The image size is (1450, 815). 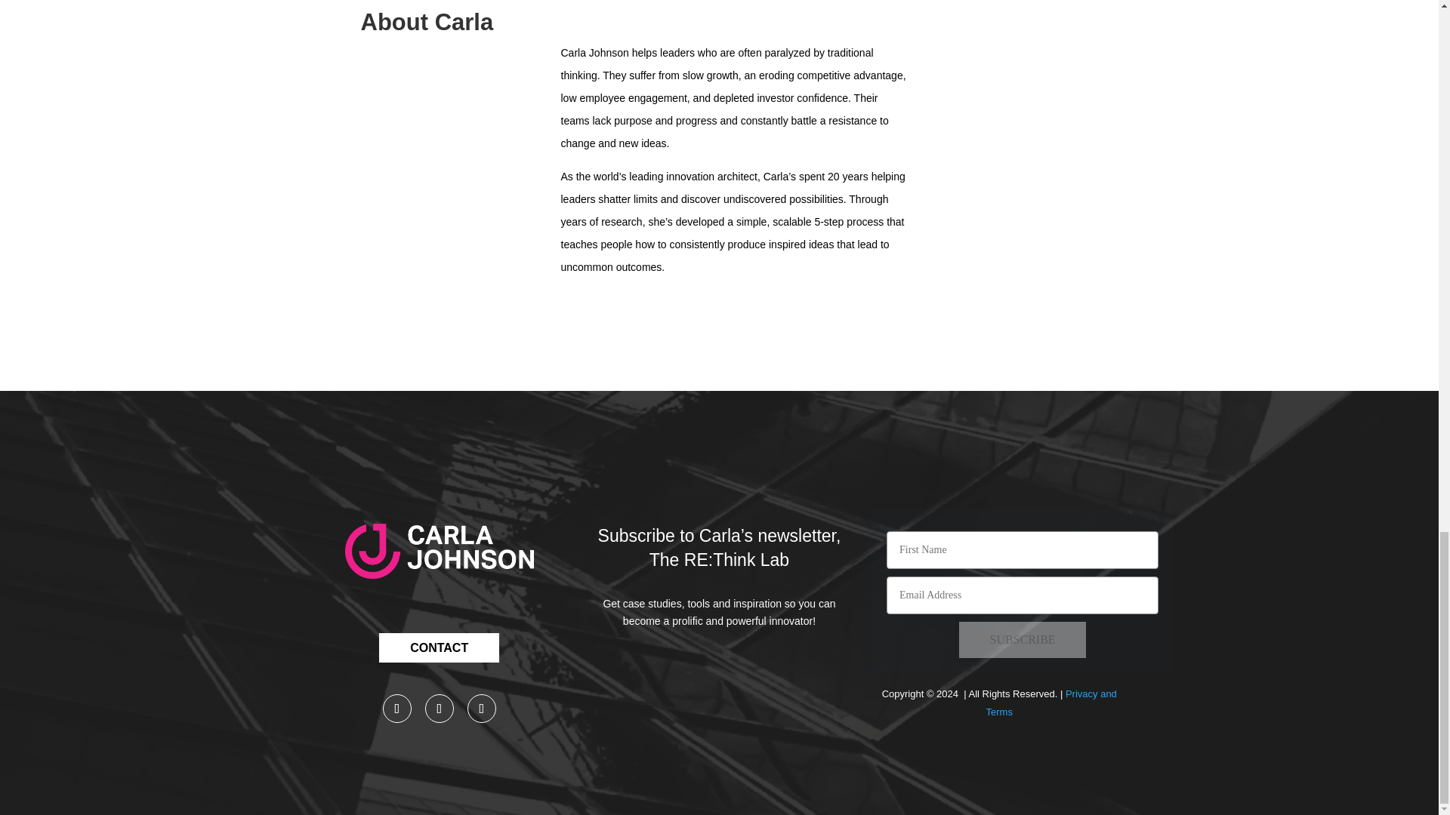 What do you see at coordinates (397, 708) in the screenshot?
I see `Follow on LinkedIn` at bounding box center [397, 708].